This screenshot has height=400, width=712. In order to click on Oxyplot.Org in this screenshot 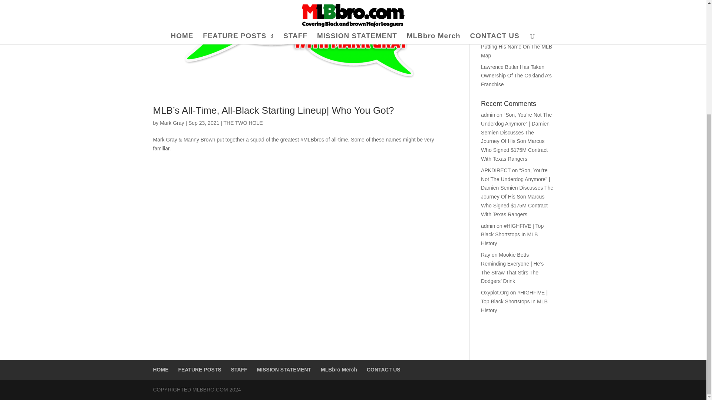, I will do `click(495, 293)`.